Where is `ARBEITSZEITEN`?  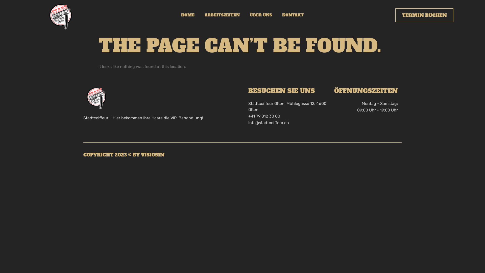 ARBEITSZEITEN is located at coordinates (222, 15).